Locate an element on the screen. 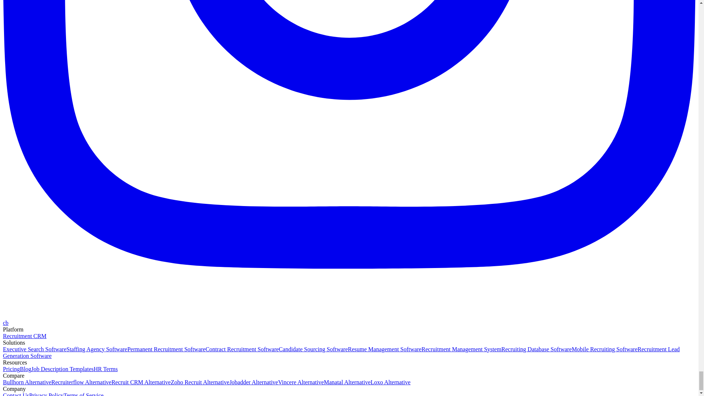 This screenshot has width=704, height=396. Pricing is located at coordinates (11, 369).